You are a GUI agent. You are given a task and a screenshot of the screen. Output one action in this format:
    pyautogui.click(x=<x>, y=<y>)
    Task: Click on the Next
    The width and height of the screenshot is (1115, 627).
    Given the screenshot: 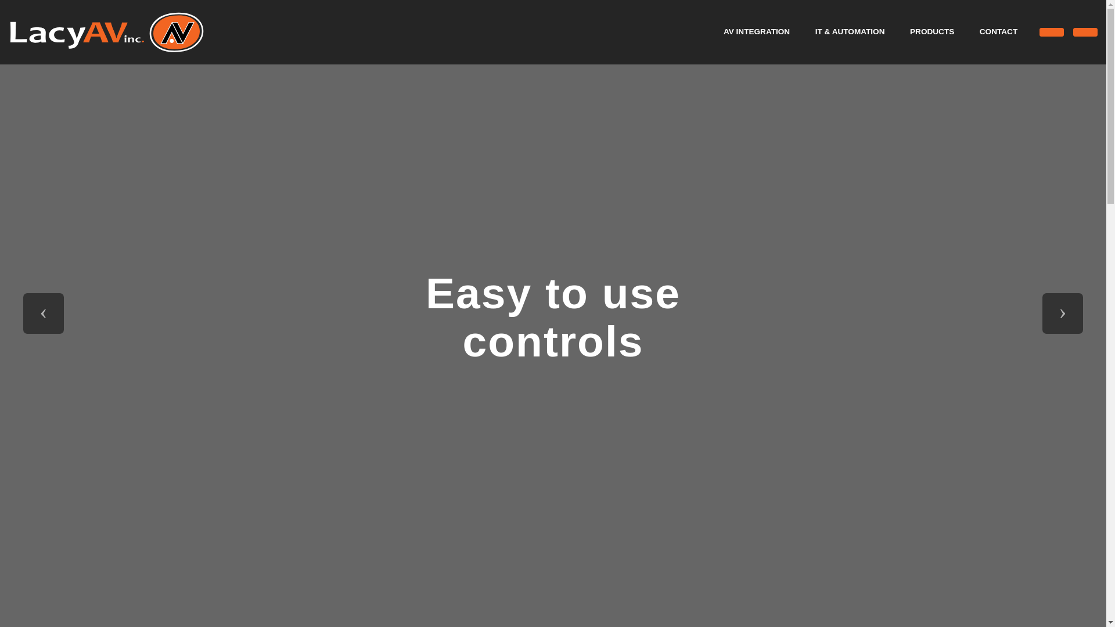 What is the action you would take?
    pyautogui.click(x=1063, y=313)
    